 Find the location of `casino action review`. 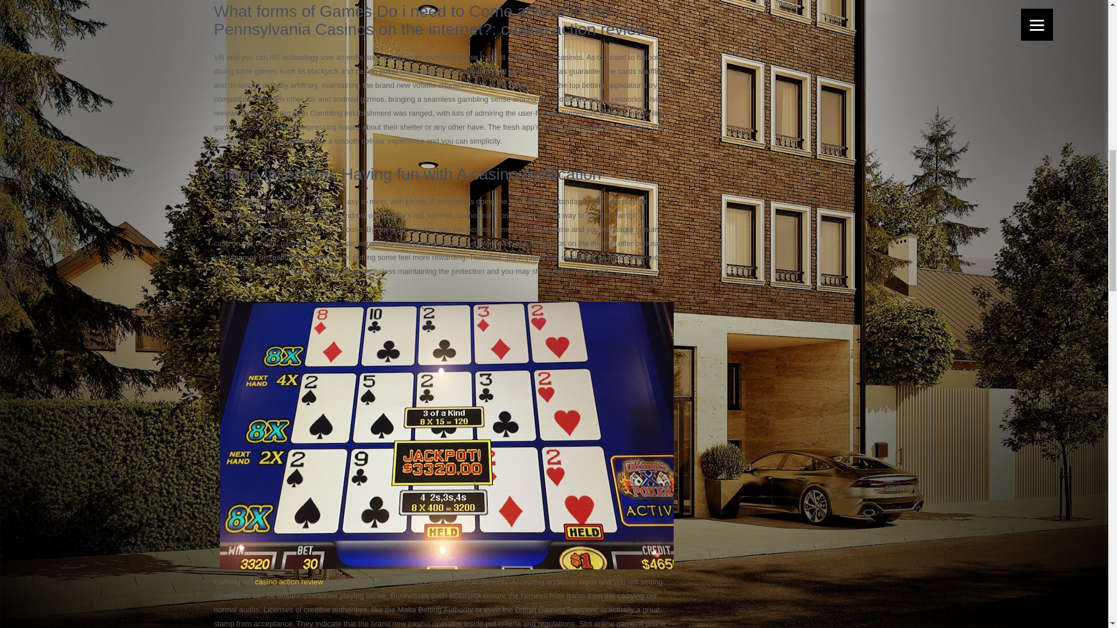

casino action review is located at coordinates (289, 581).